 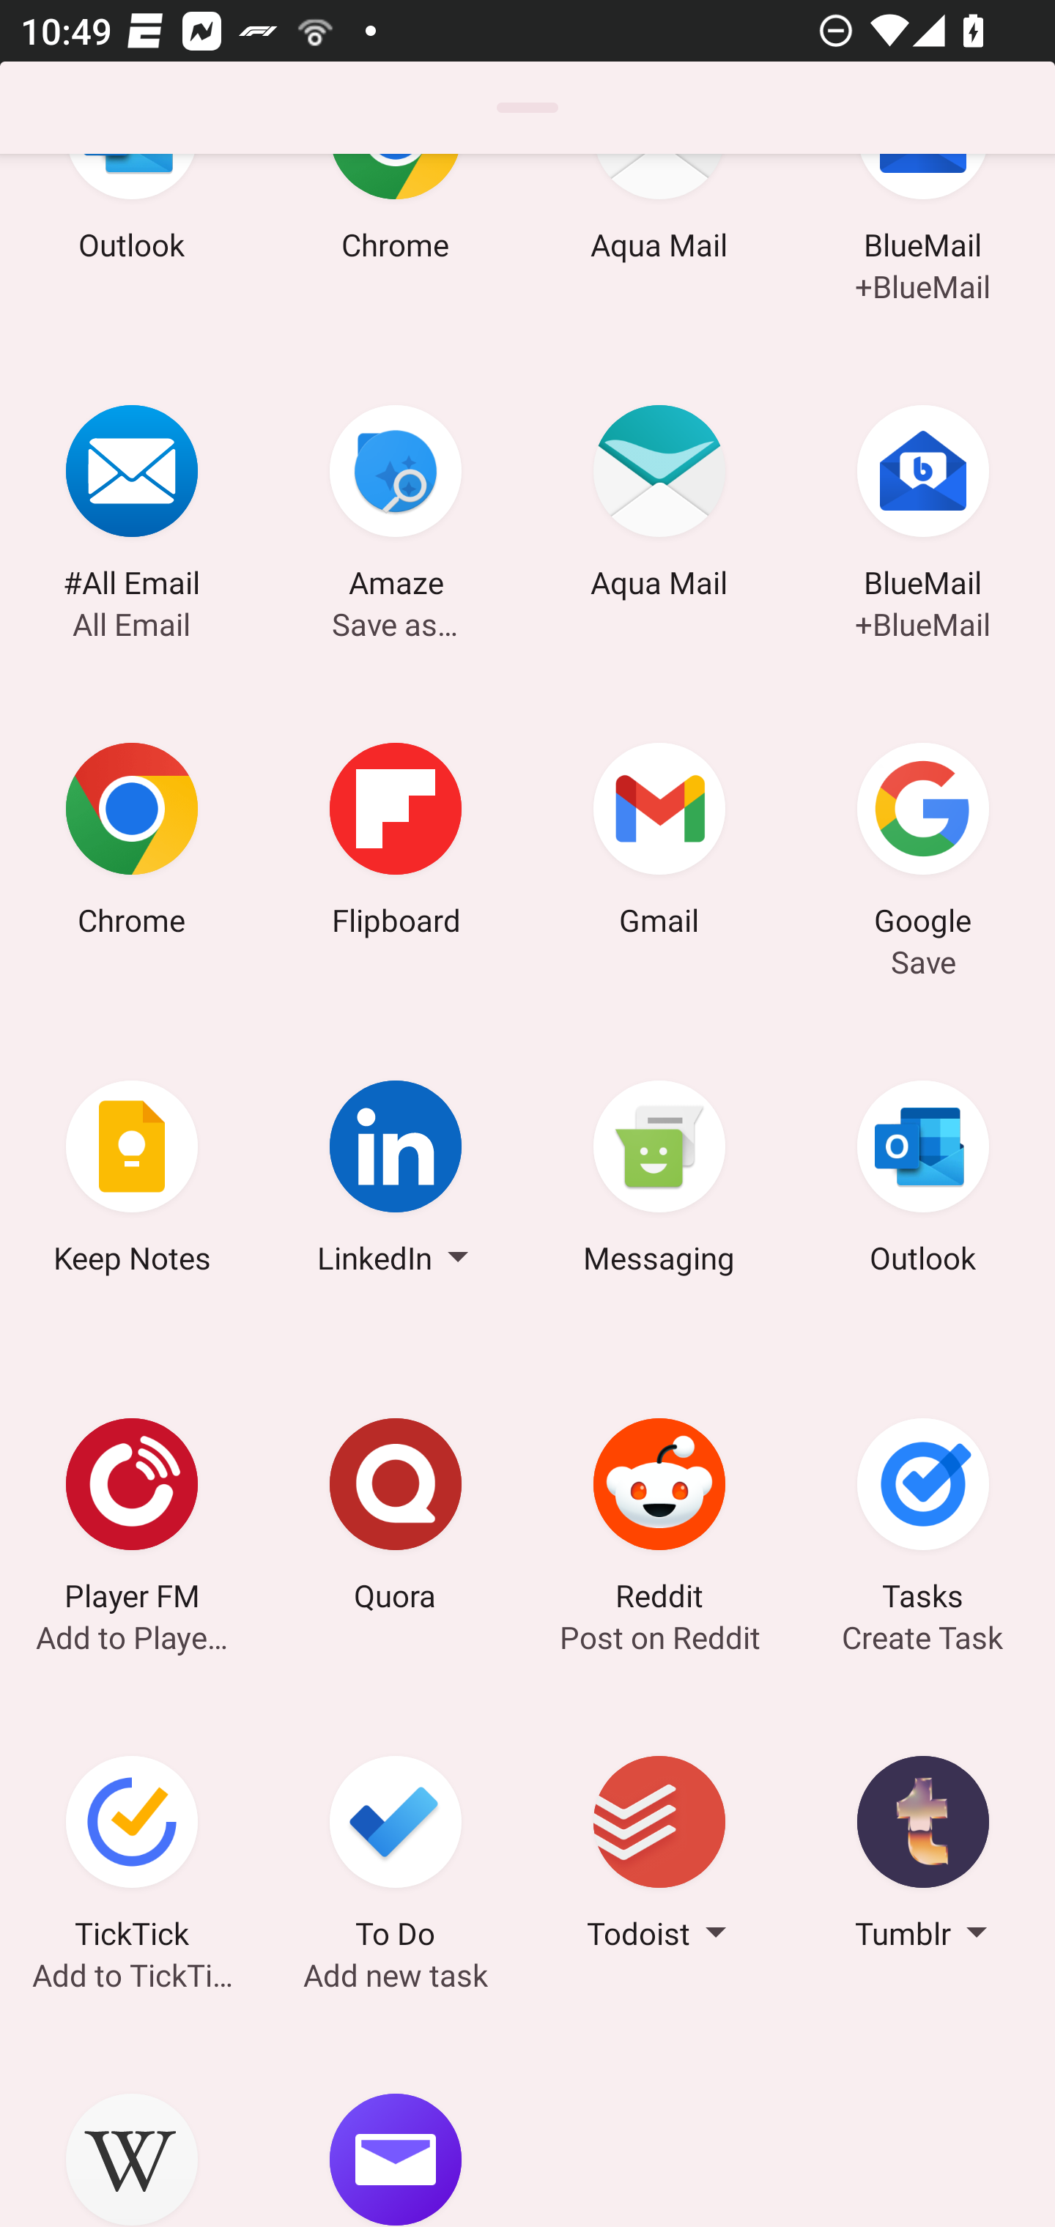 What do you see at coordinates (923, 1857) in the screenshot?
I see `Tumblr` at bounding box center [923, 1857].